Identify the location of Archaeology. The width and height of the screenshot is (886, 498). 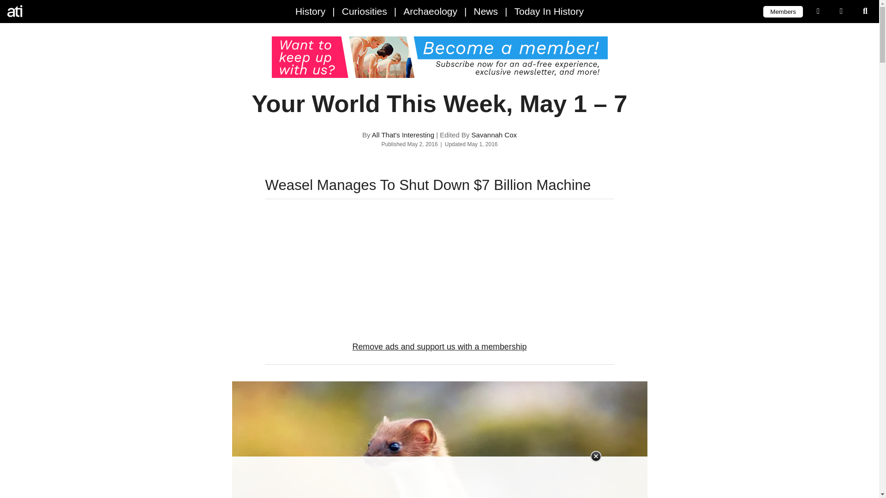
(430, 11).